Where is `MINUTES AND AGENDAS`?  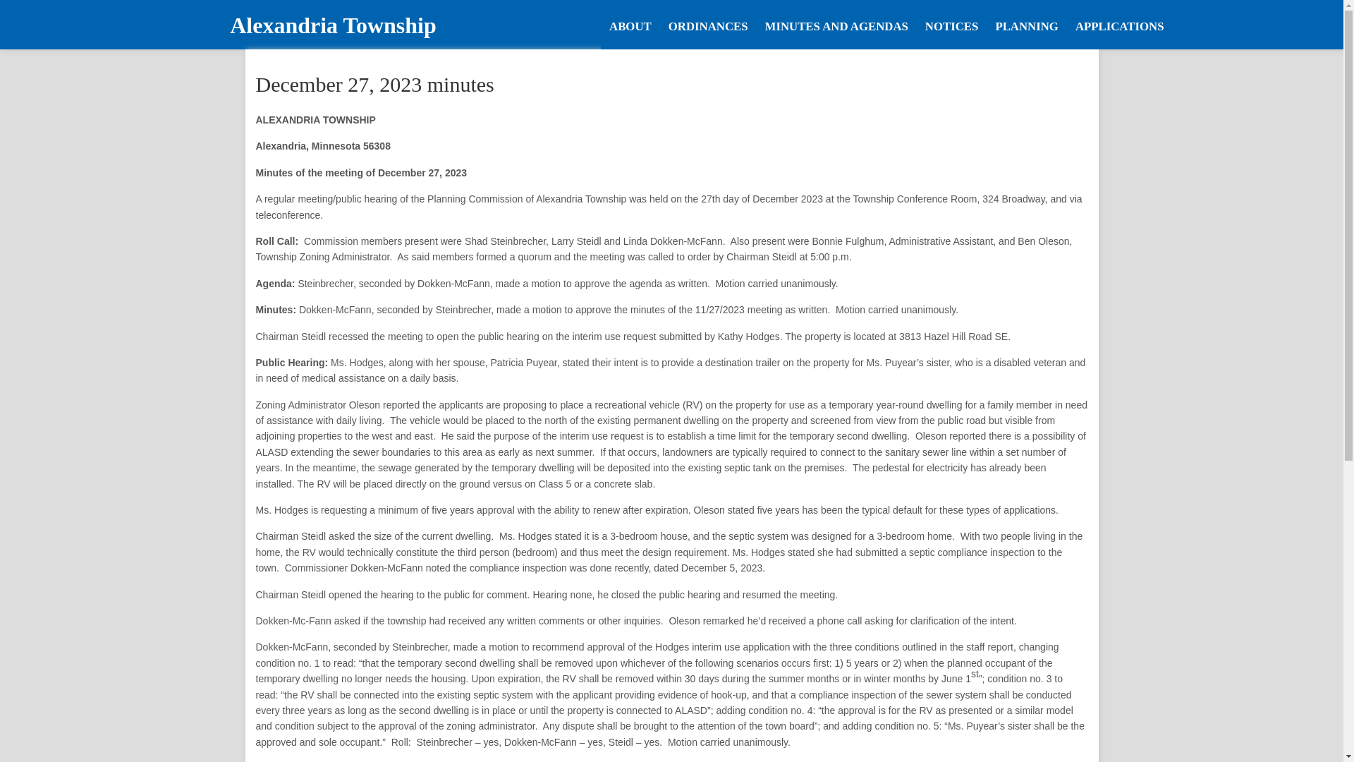
MINUTES AND AGENDAS is located at coordinates (836, 25).